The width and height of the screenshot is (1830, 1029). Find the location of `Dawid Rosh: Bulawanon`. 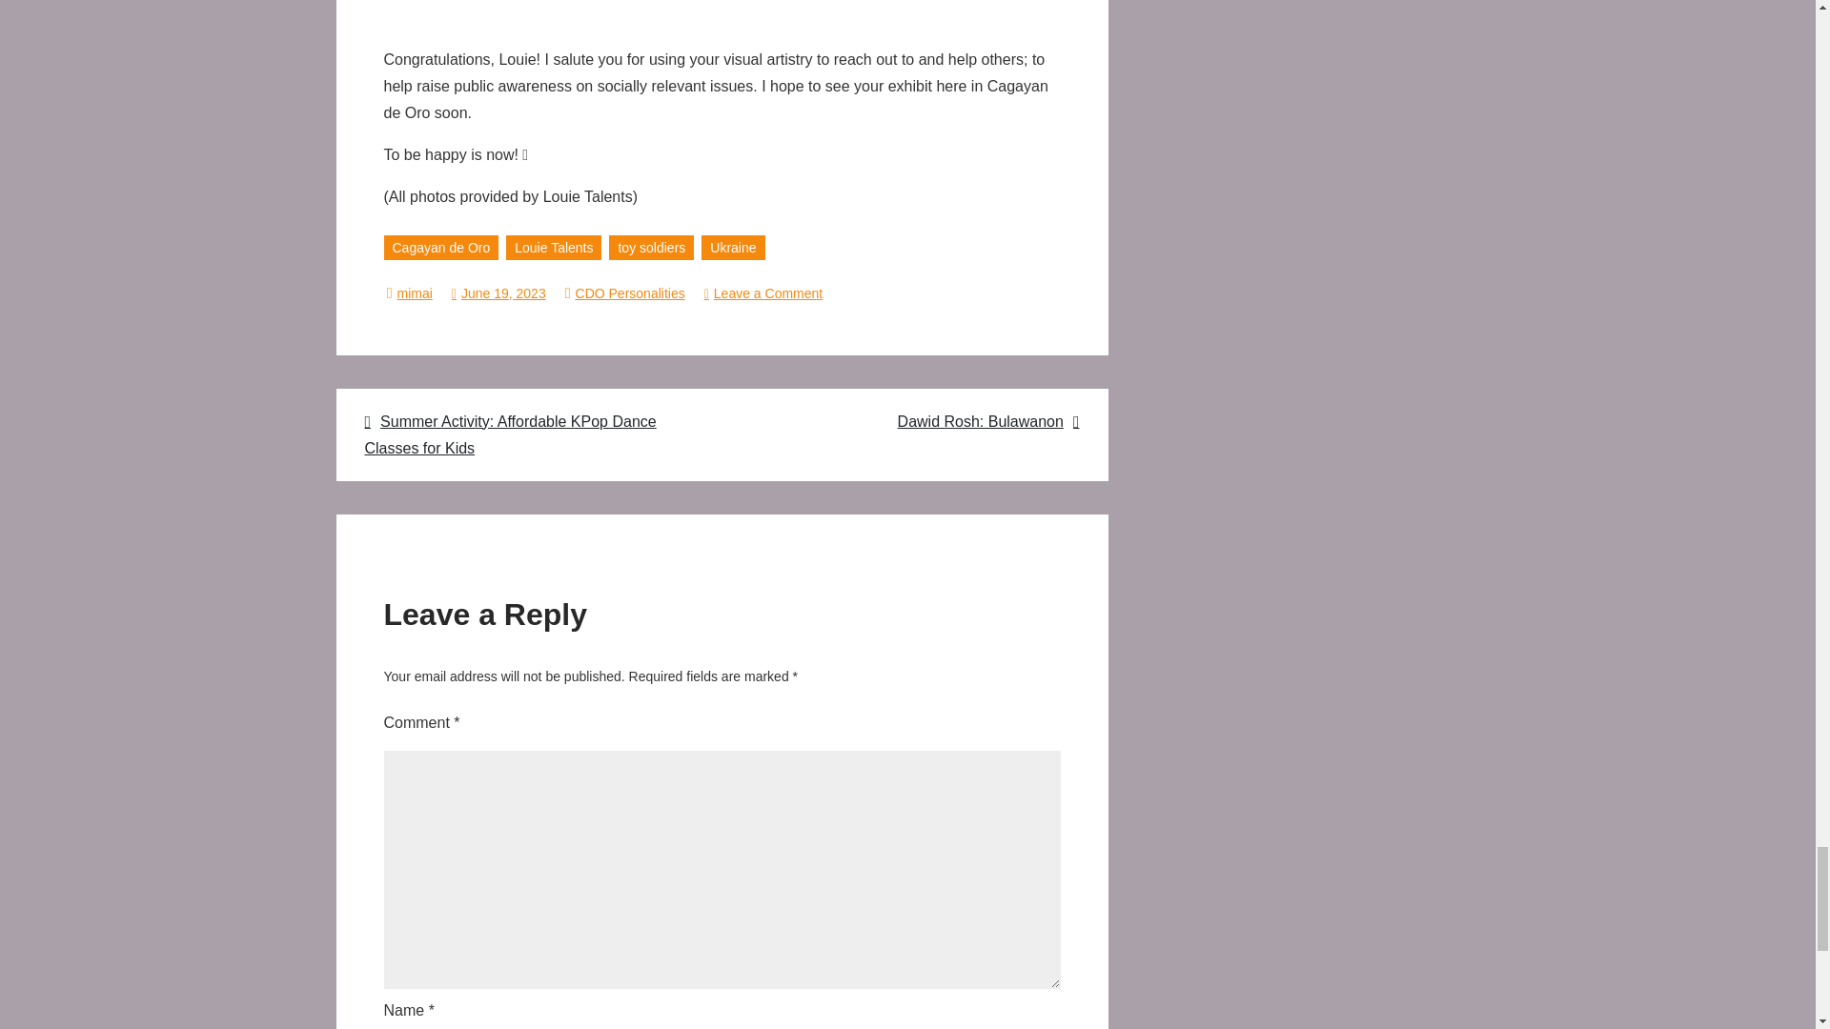

Dawid Rosh: Bulawanon is located at coordinates (911, 421).